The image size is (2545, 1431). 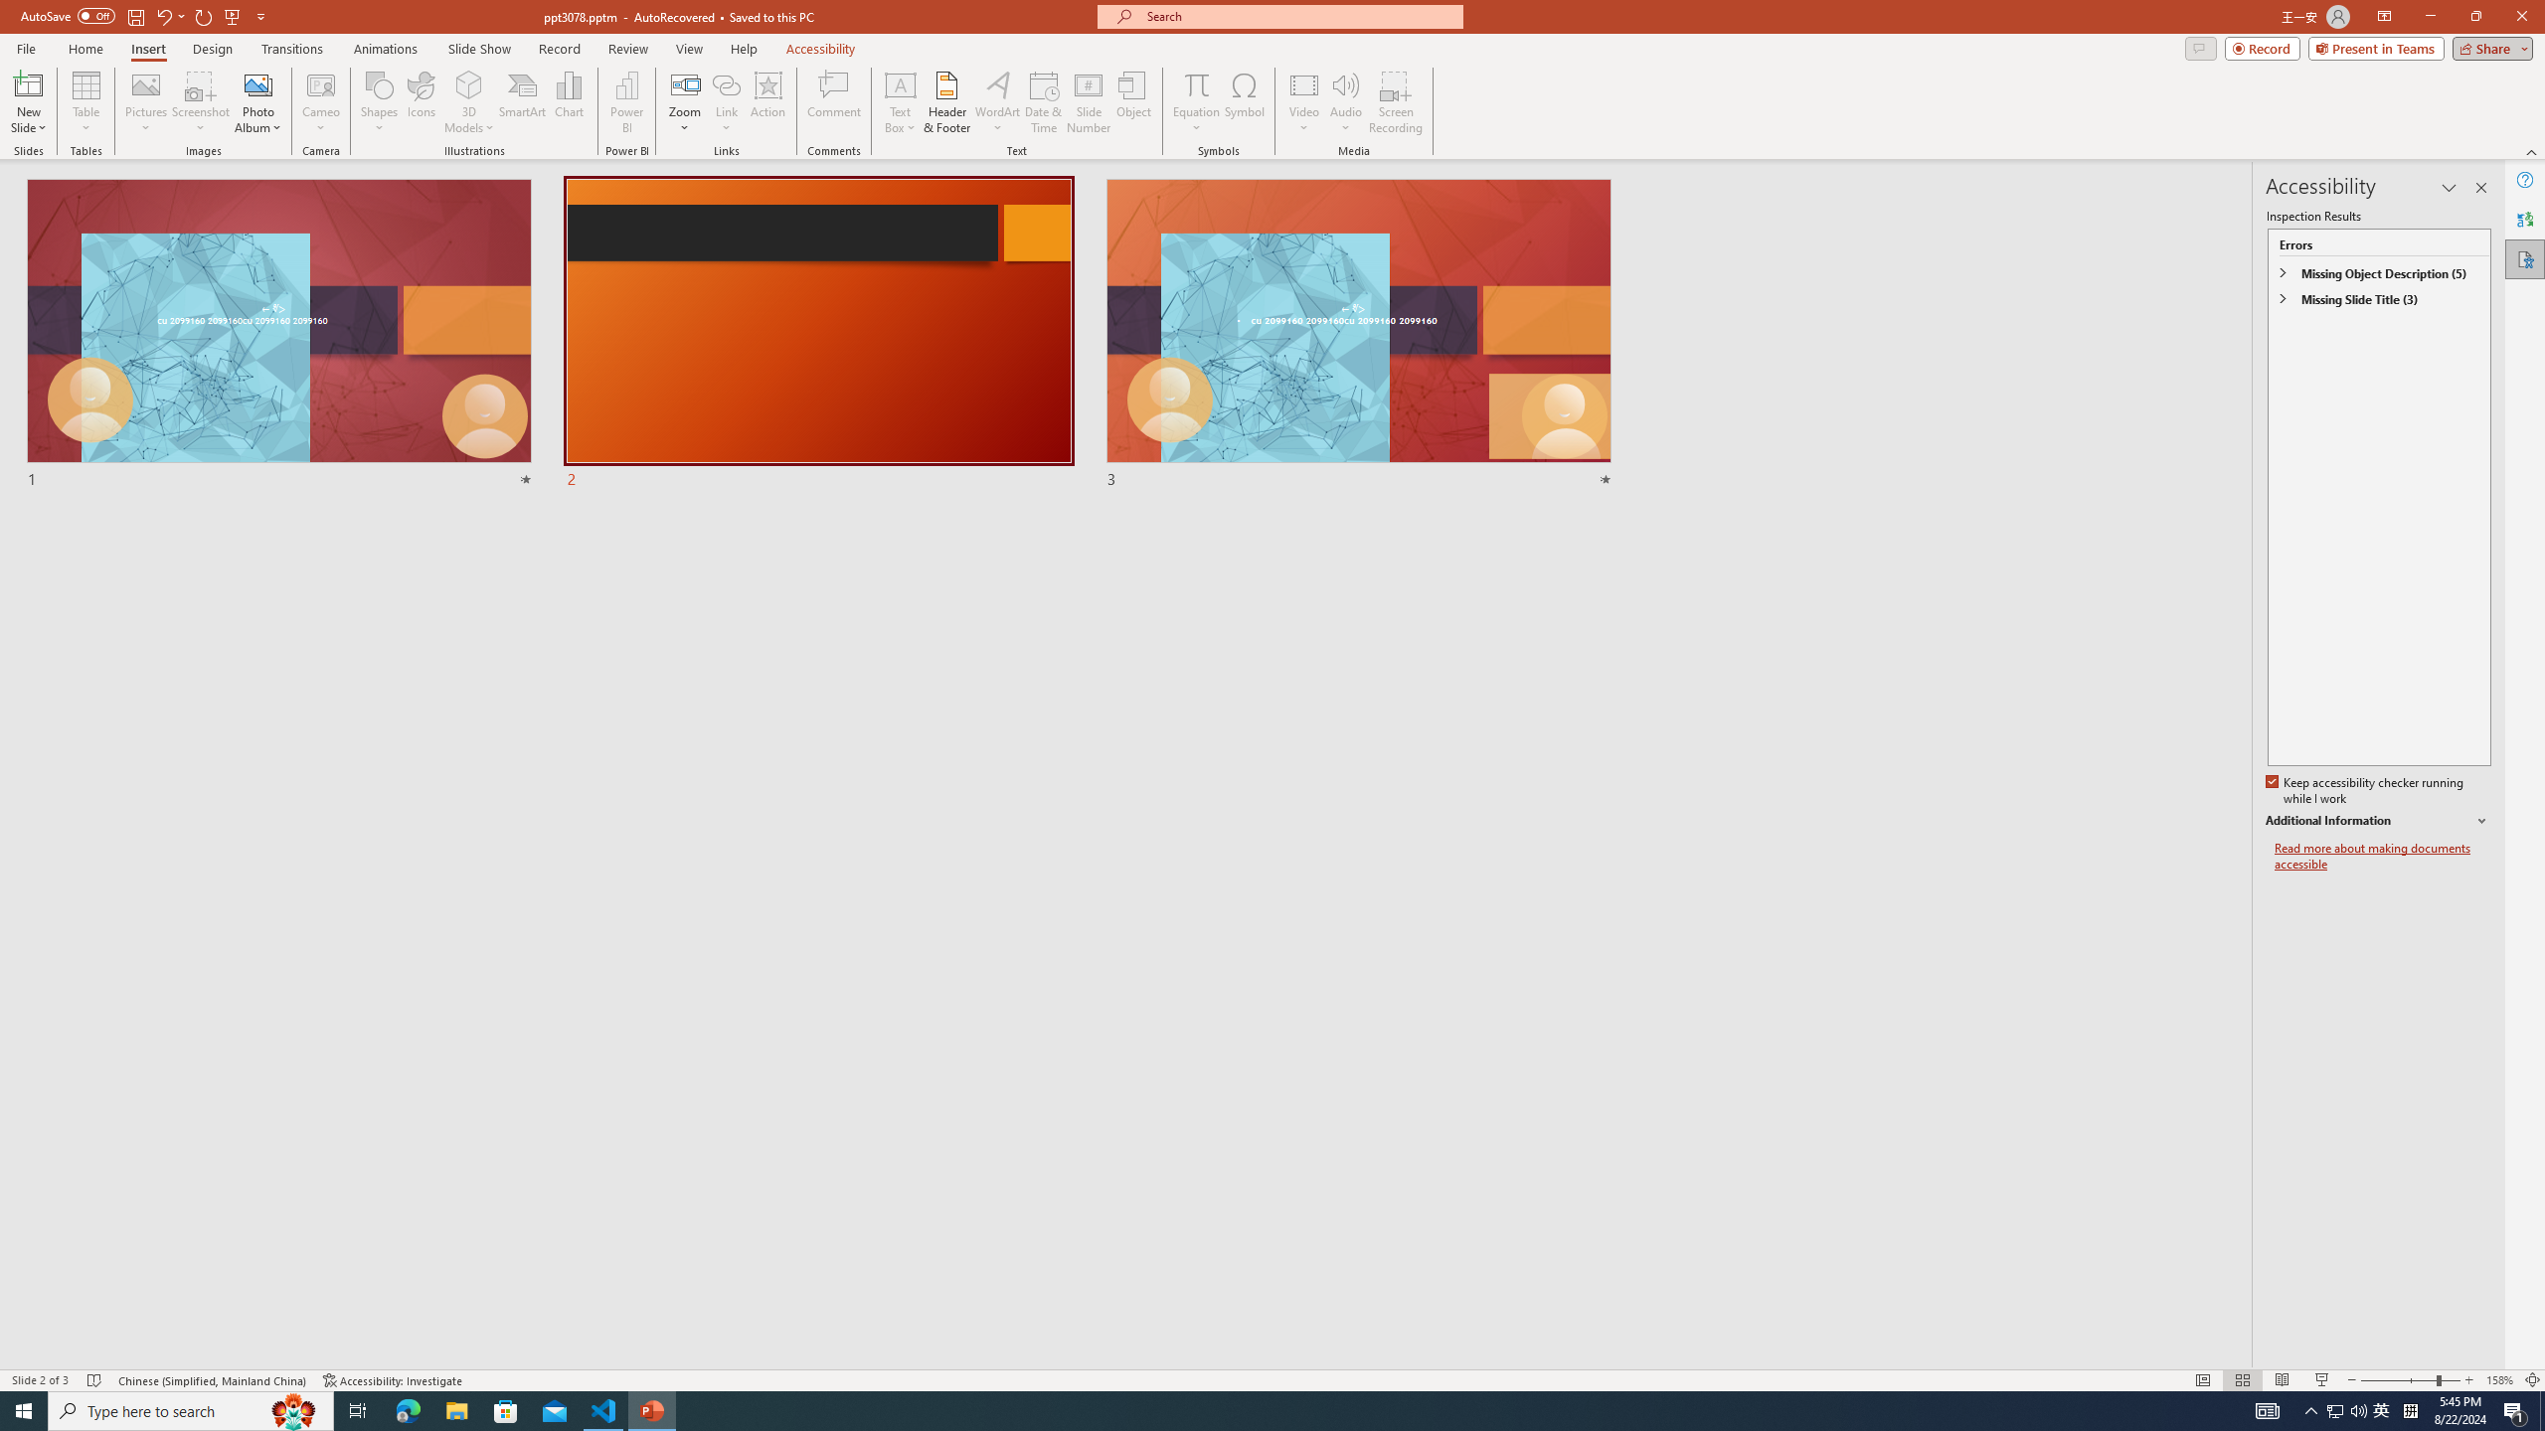 I want to click on Power BI, so click(x=626, y=102).